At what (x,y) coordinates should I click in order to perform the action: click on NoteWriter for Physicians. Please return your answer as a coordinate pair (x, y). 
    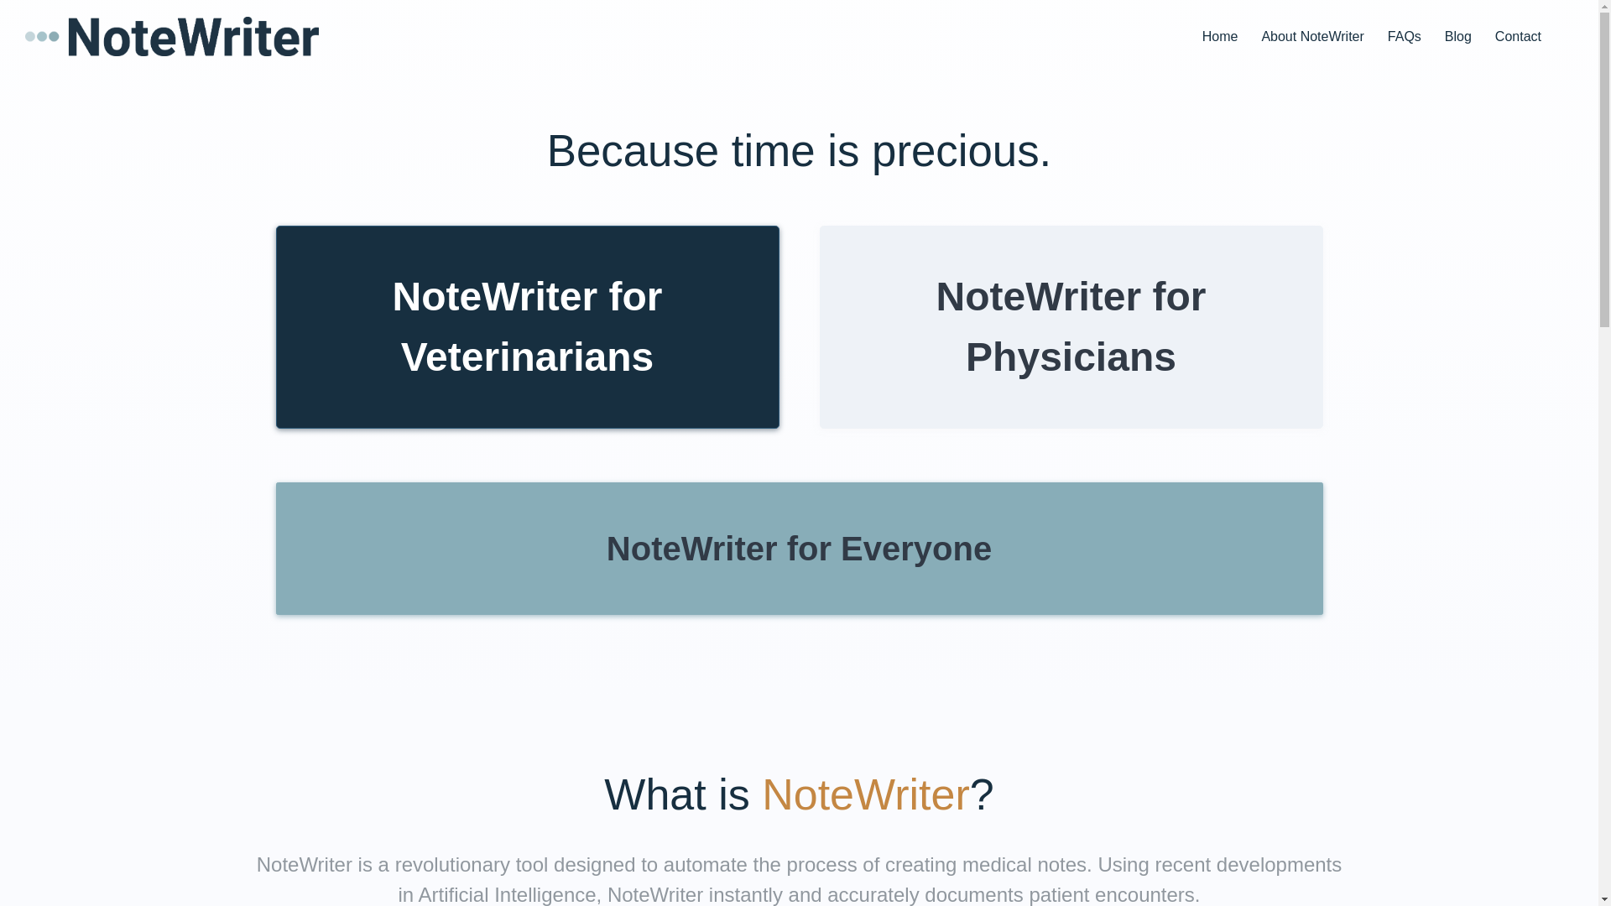
    Looking at the image, I should click on (1071, 326).